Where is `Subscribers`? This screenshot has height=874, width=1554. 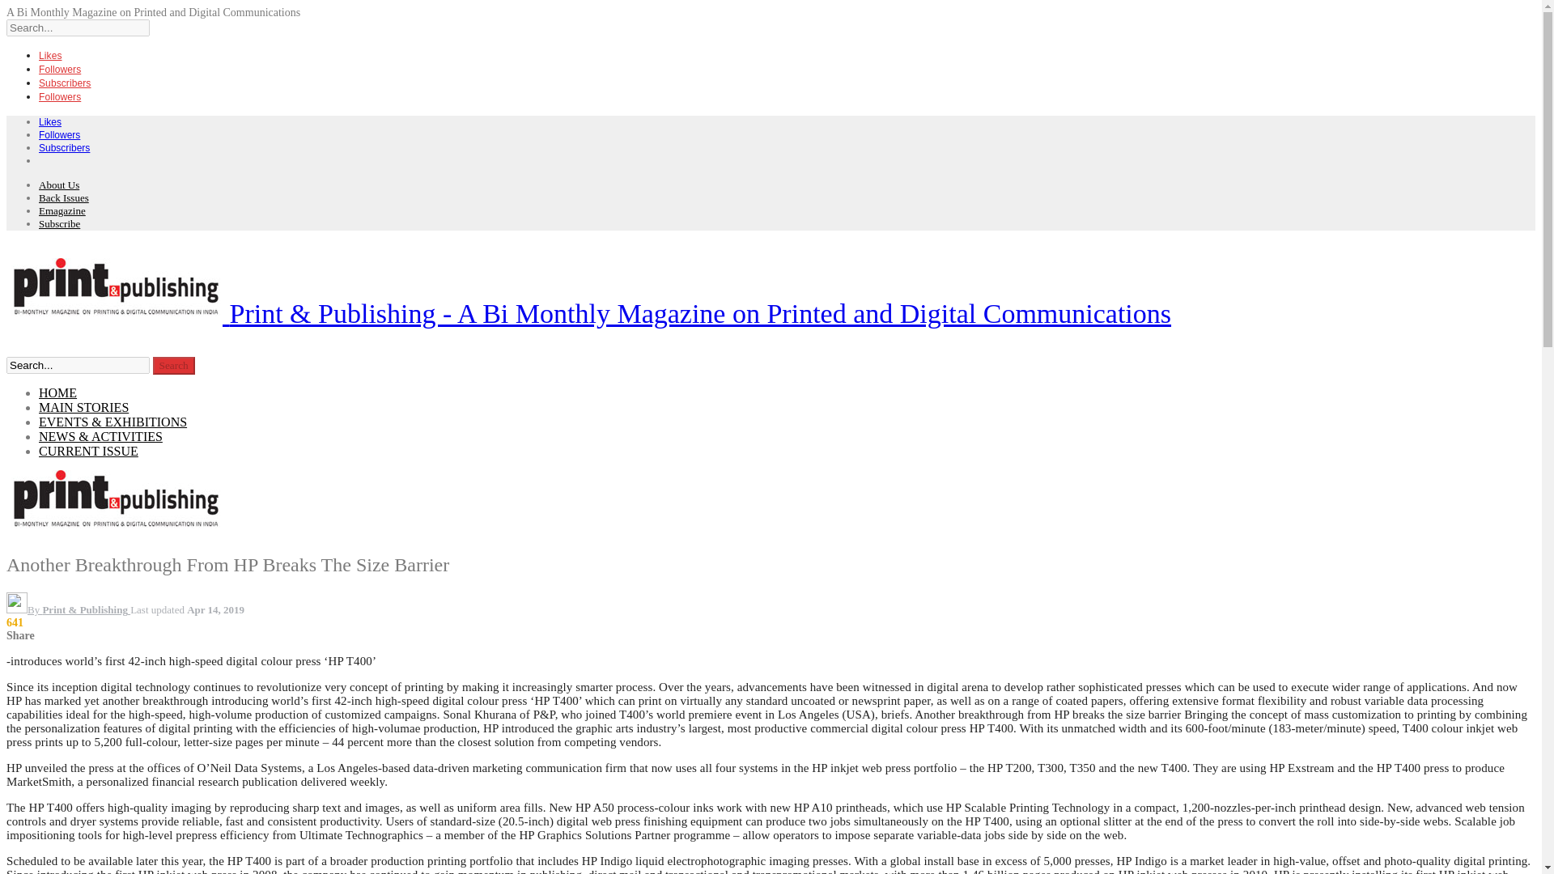 Subscribers is located at coordinates (65, 147).